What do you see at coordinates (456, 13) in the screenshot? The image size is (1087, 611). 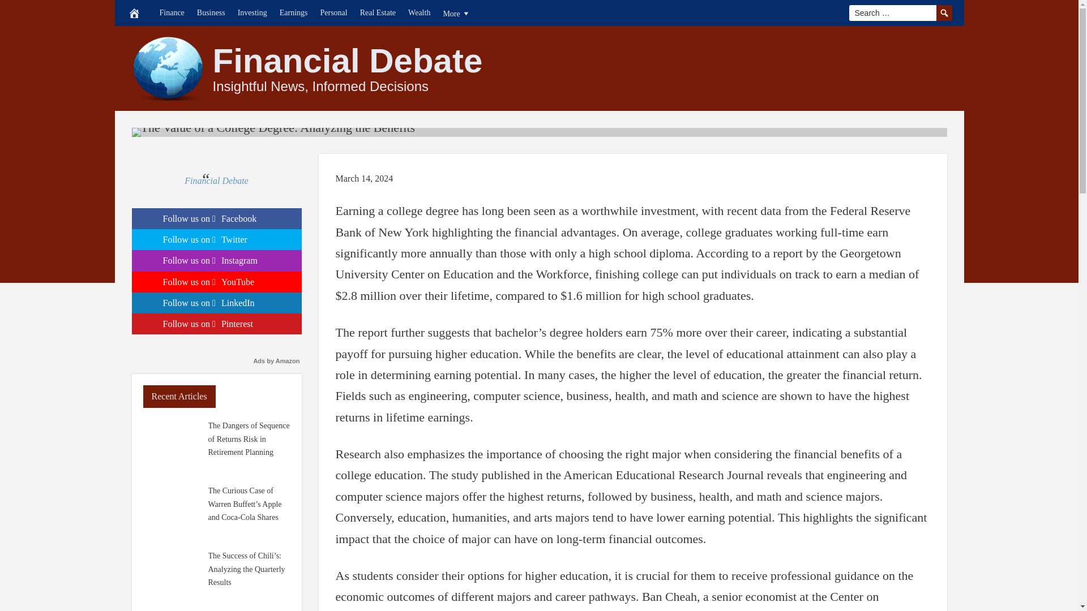 I see `More` at bounding box center [456, 13].